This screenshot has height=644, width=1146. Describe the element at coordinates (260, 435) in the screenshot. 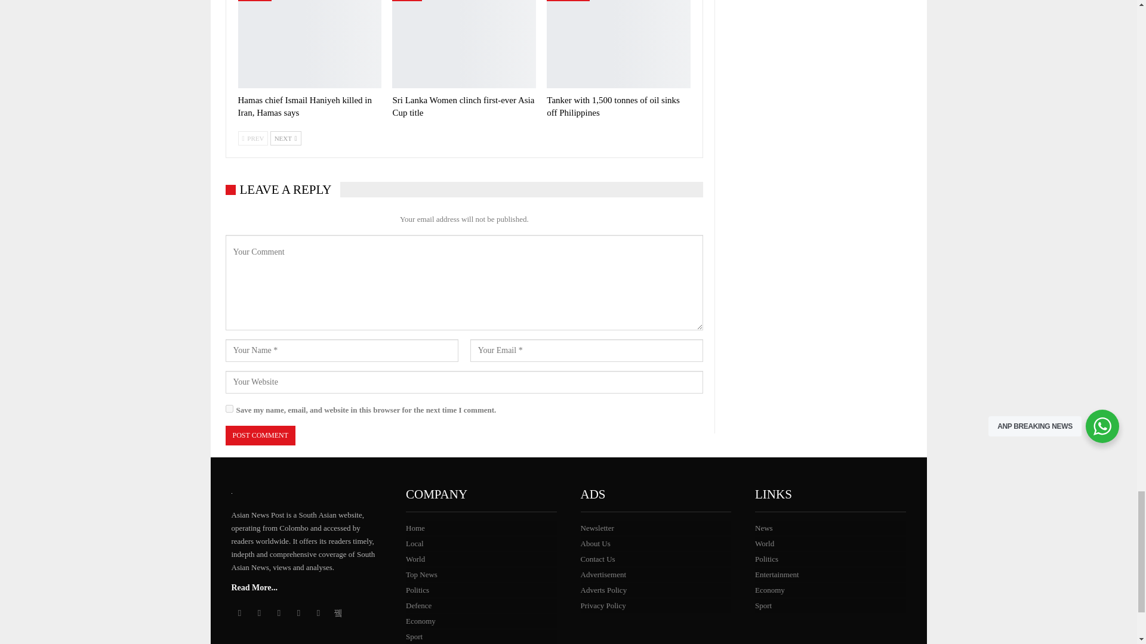

I see `Post Comment` at that location.